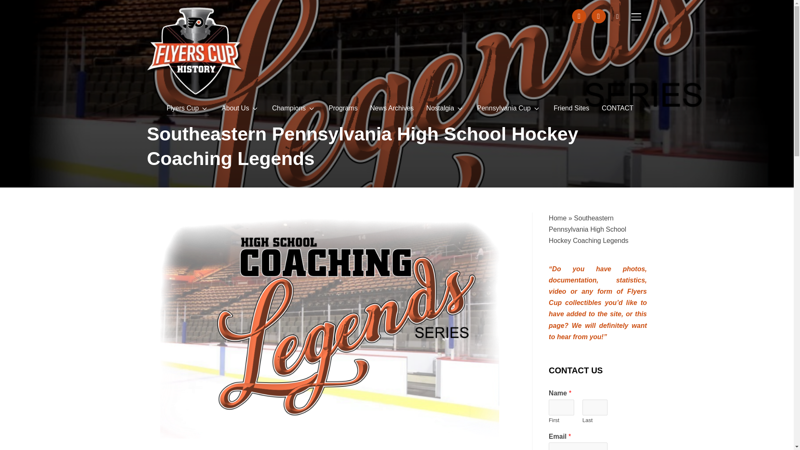  What do you see at coordinates (579, 16) in the screenshot?
I see `Facebook` at bounding box center [579, 16].